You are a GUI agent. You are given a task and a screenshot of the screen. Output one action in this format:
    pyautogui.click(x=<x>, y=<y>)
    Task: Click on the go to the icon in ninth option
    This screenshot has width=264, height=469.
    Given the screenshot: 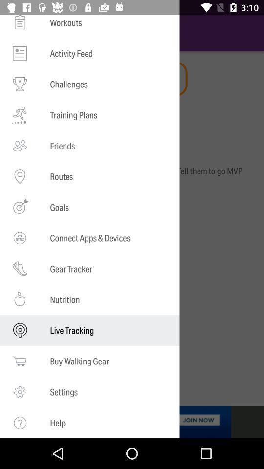 What is the action you would take?
    pyautogui.click(x=20, y=269)
    